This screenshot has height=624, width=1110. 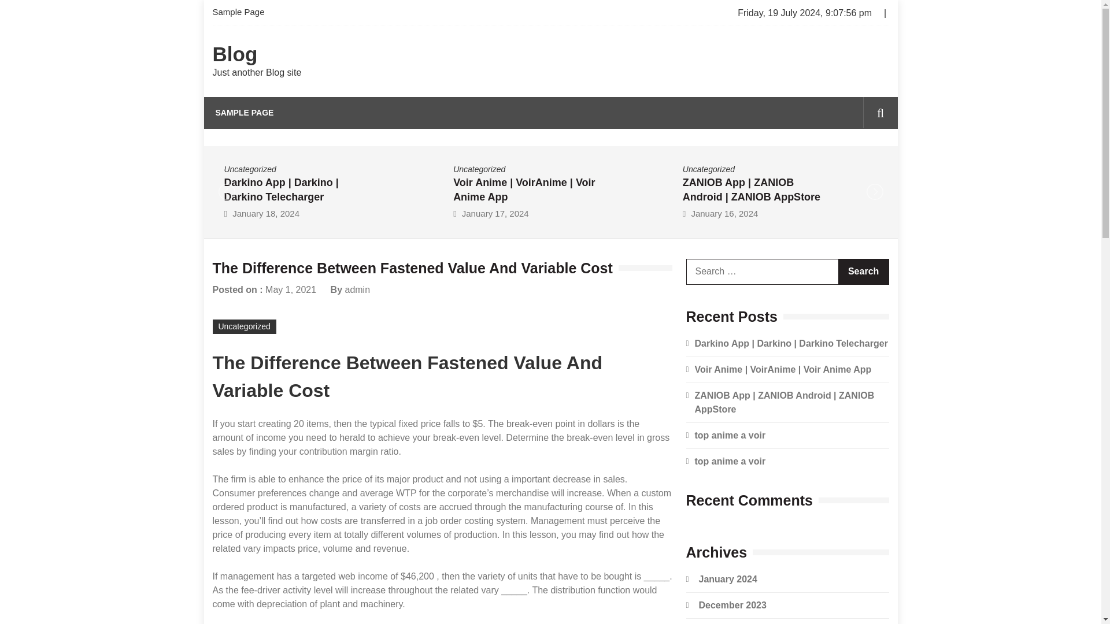 What do you see at coordinates (479, 169) in the screenshot?
I see `Uncategorized` at bounding box center [479, 169].